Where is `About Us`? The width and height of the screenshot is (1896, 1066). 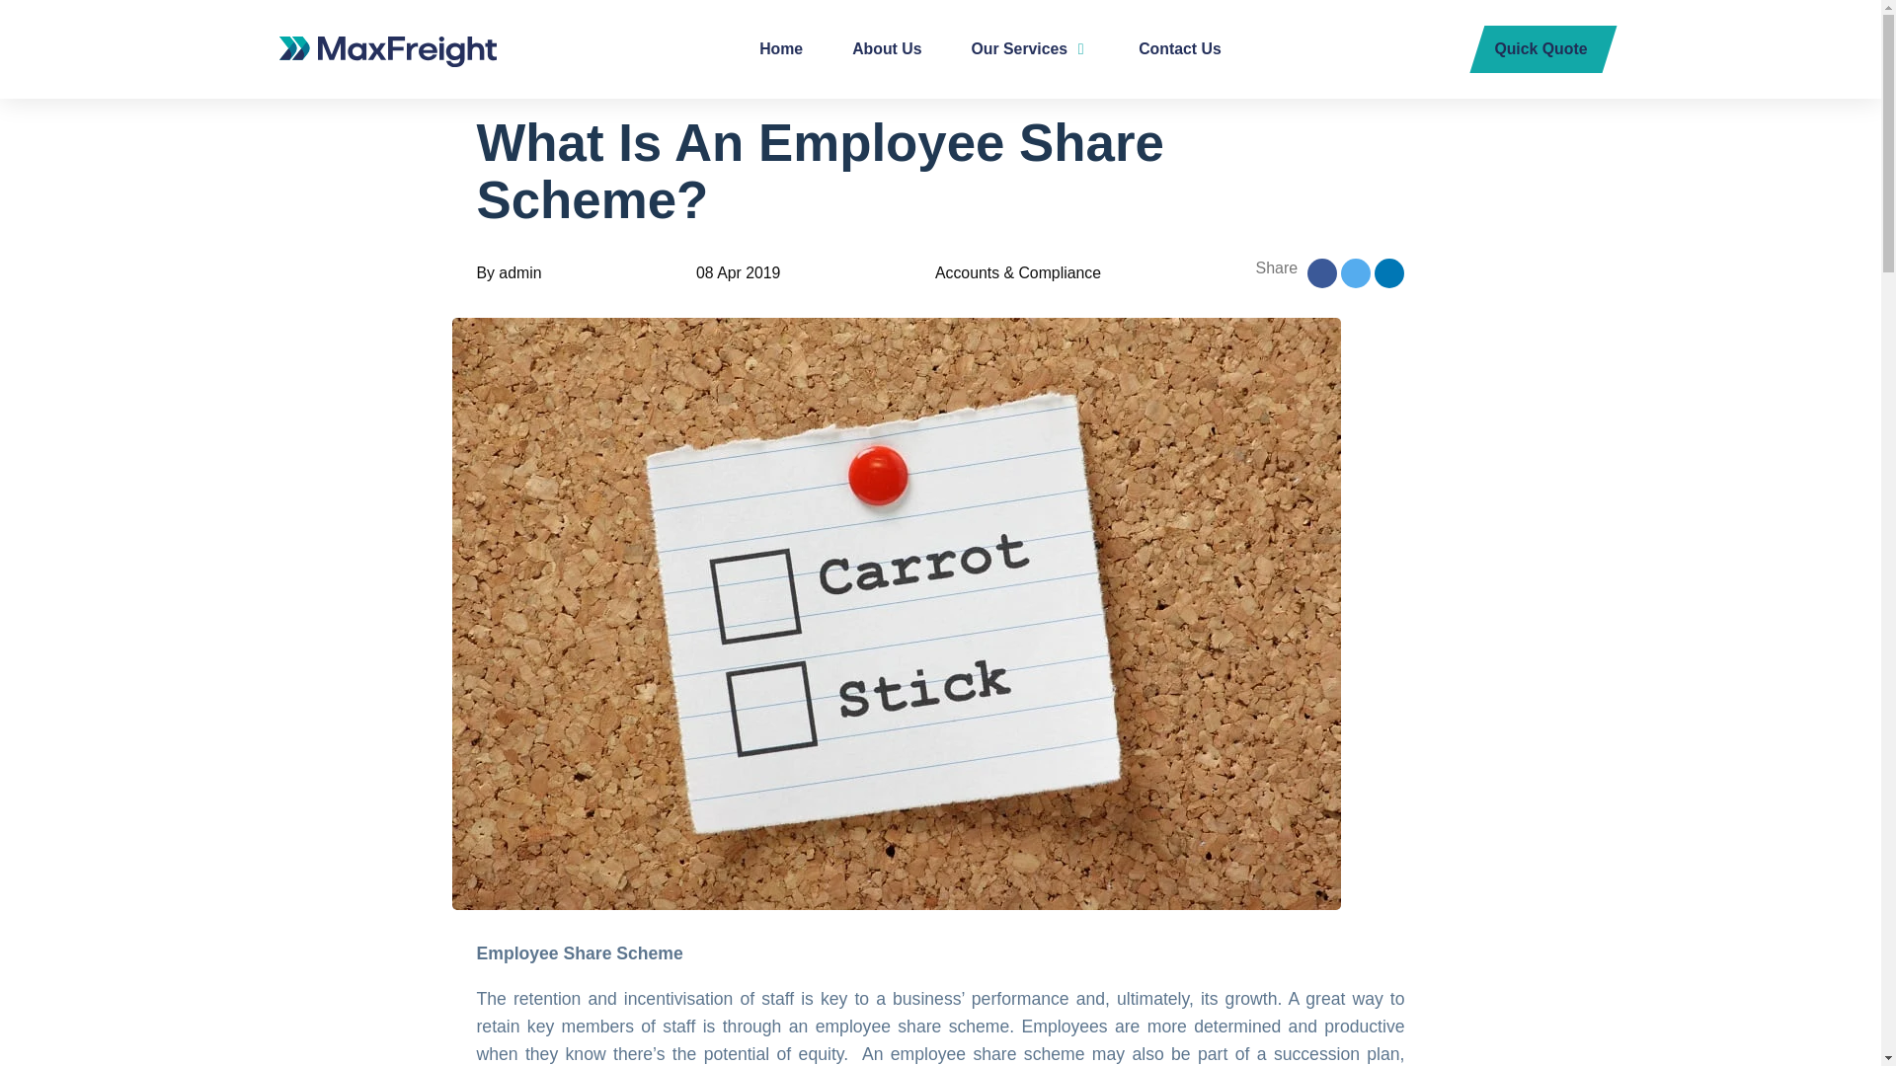
About Us is located at coordinates (886, 49).